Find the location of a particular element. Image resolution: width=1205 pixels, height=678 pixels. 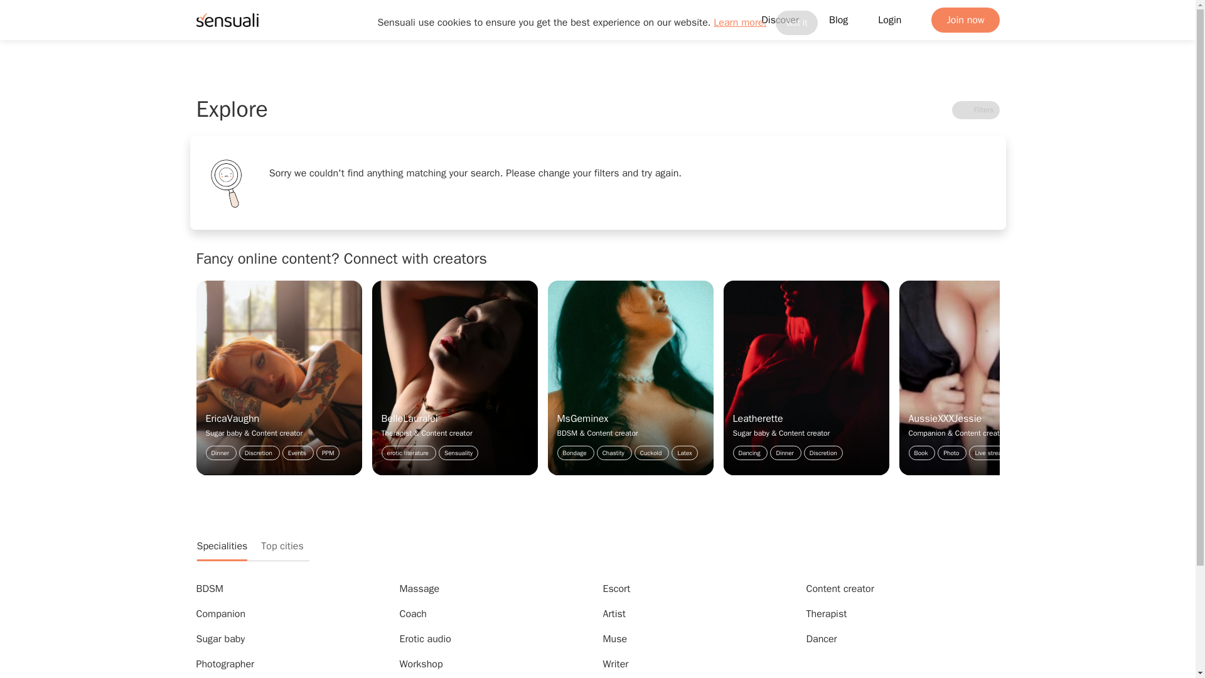

Artist is located at coordinates (614, 614).